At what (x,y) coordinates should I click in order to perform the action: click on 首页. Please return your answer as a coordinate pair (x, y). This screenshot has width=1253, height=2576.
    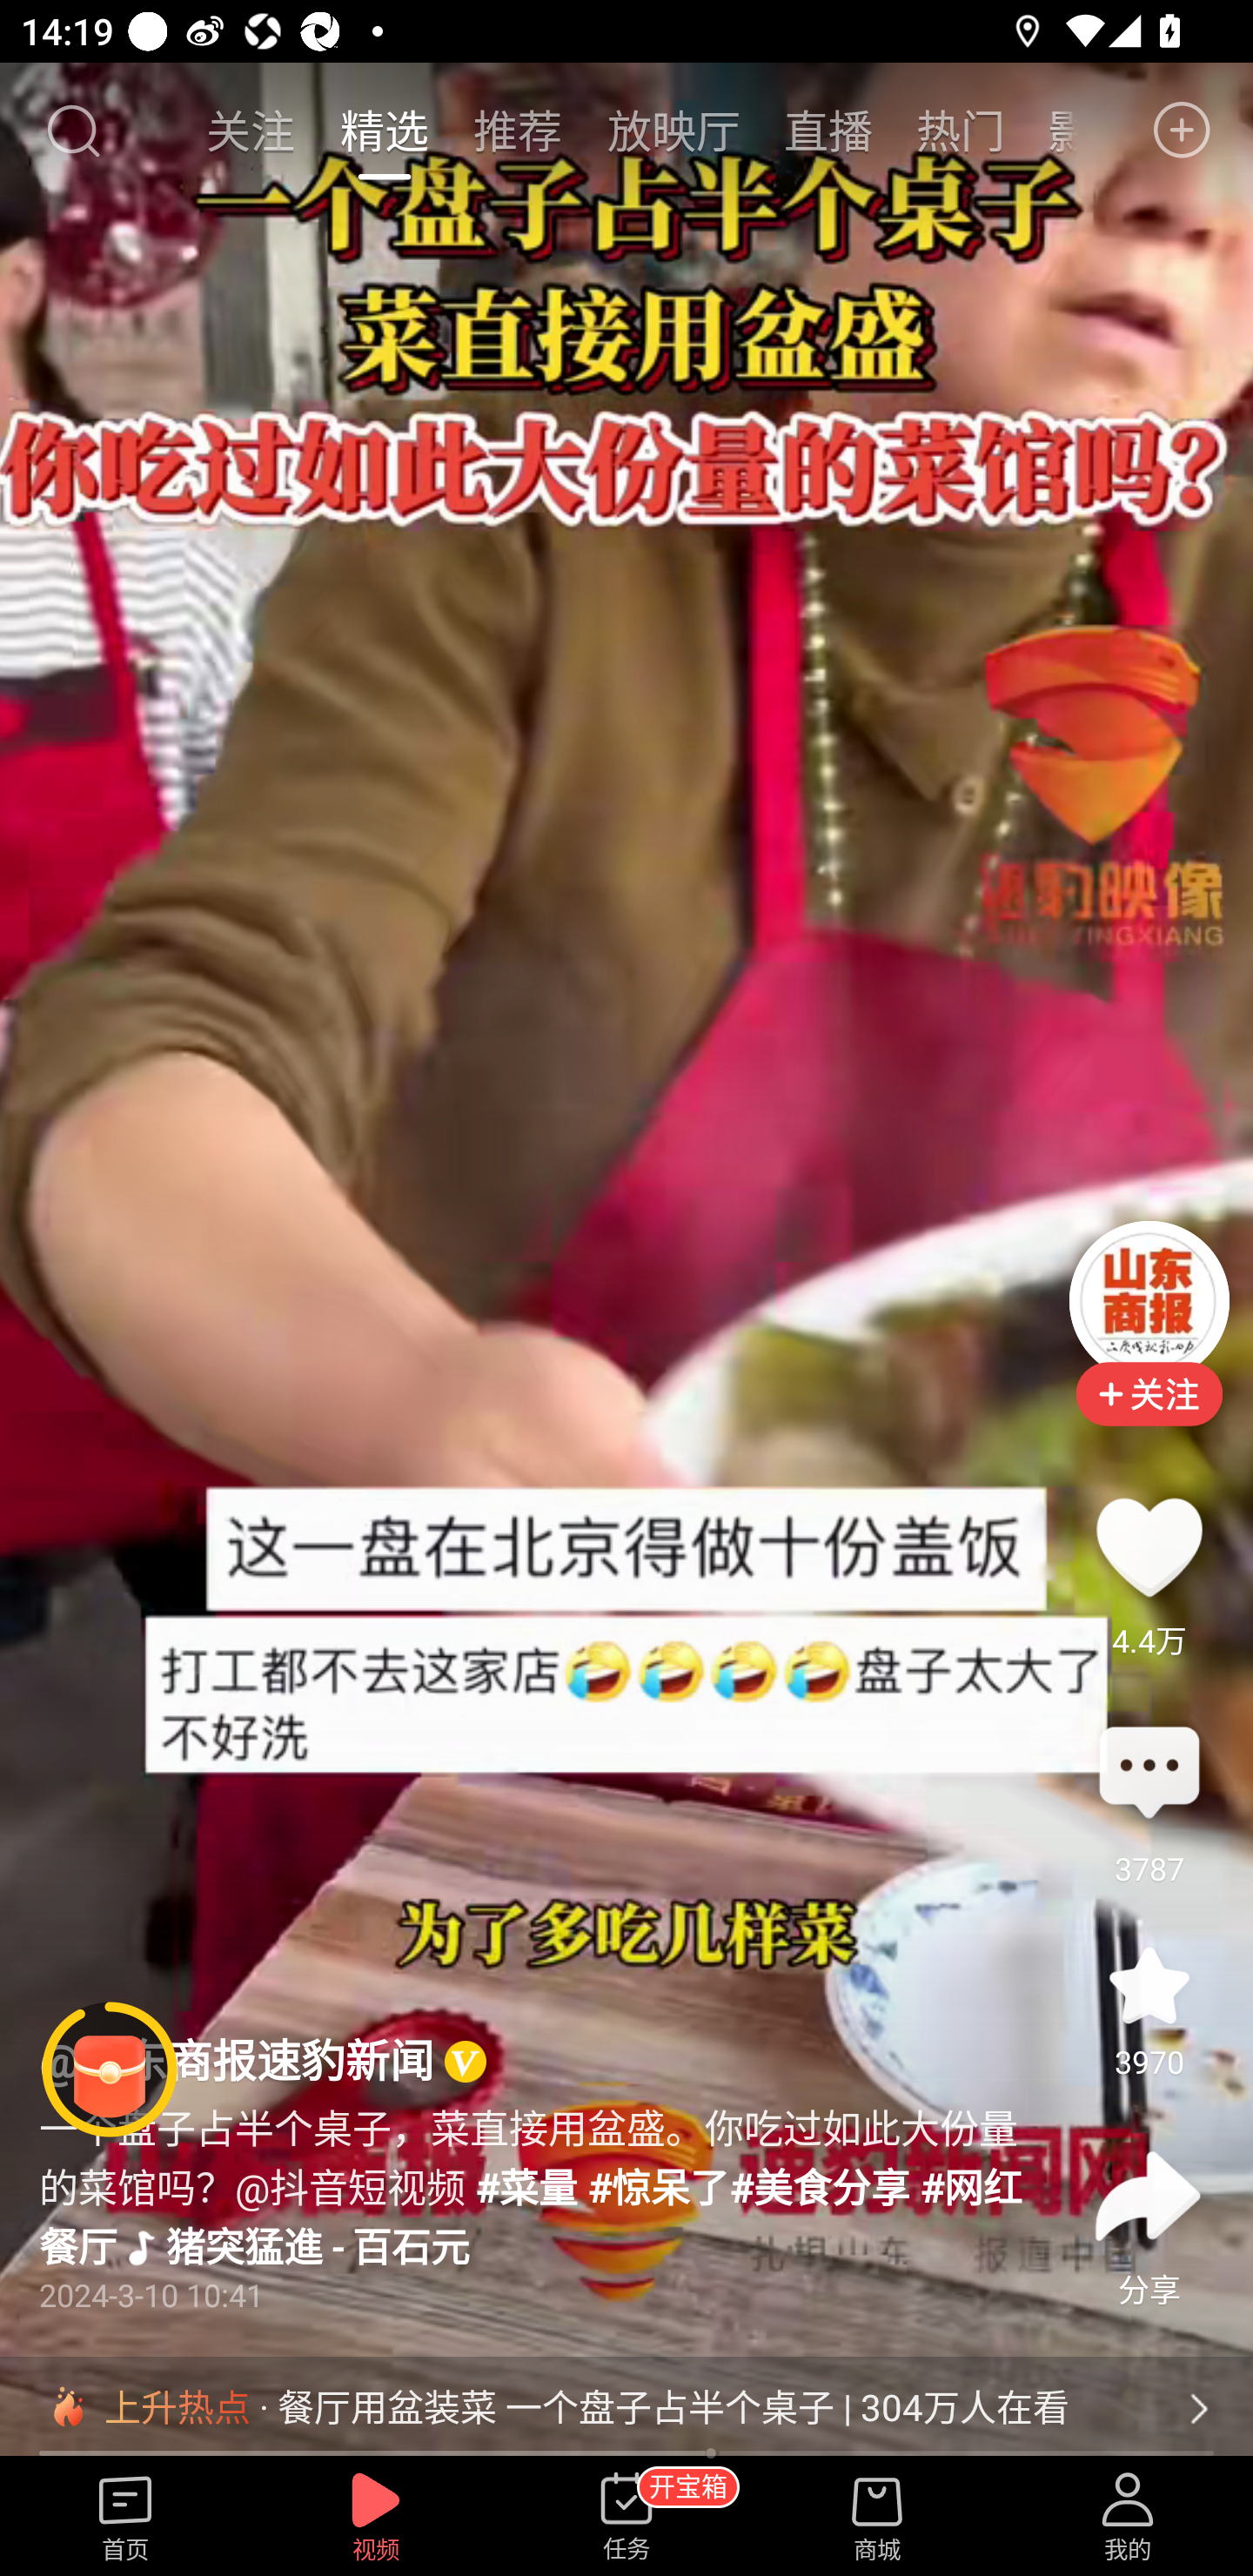
    Looking at the image, I should click on (125, 2518).